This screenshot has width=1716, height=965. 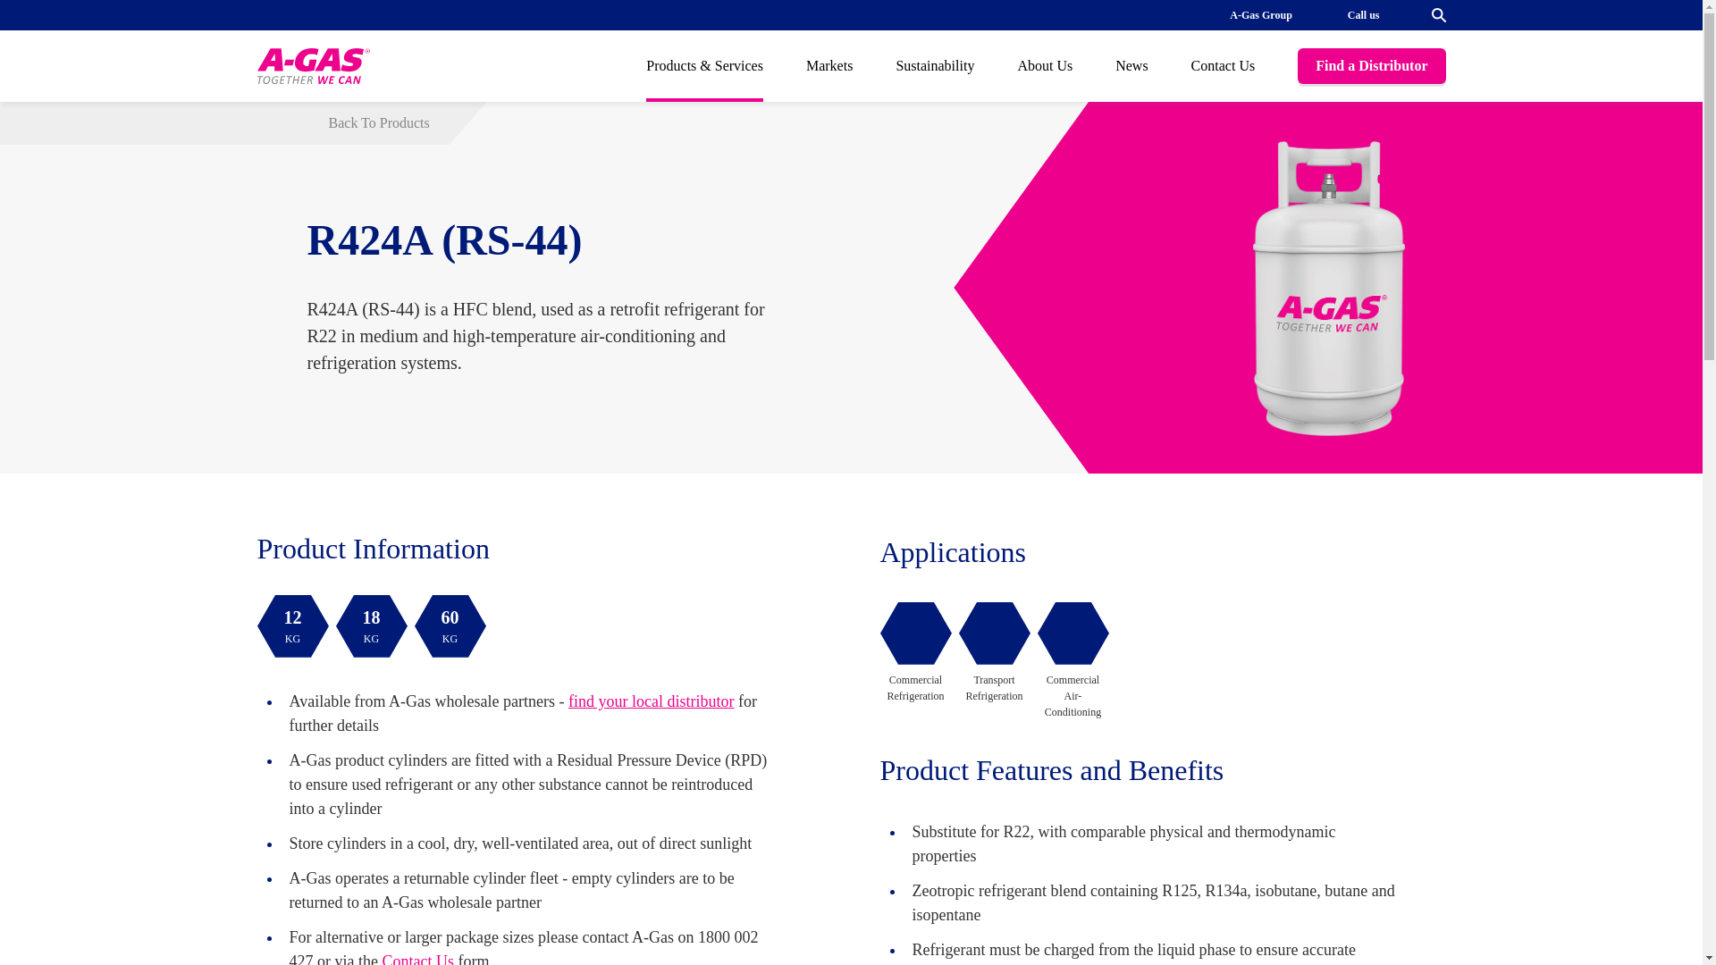 I want to click on Open Search Modal, so click(x=450, y=625).